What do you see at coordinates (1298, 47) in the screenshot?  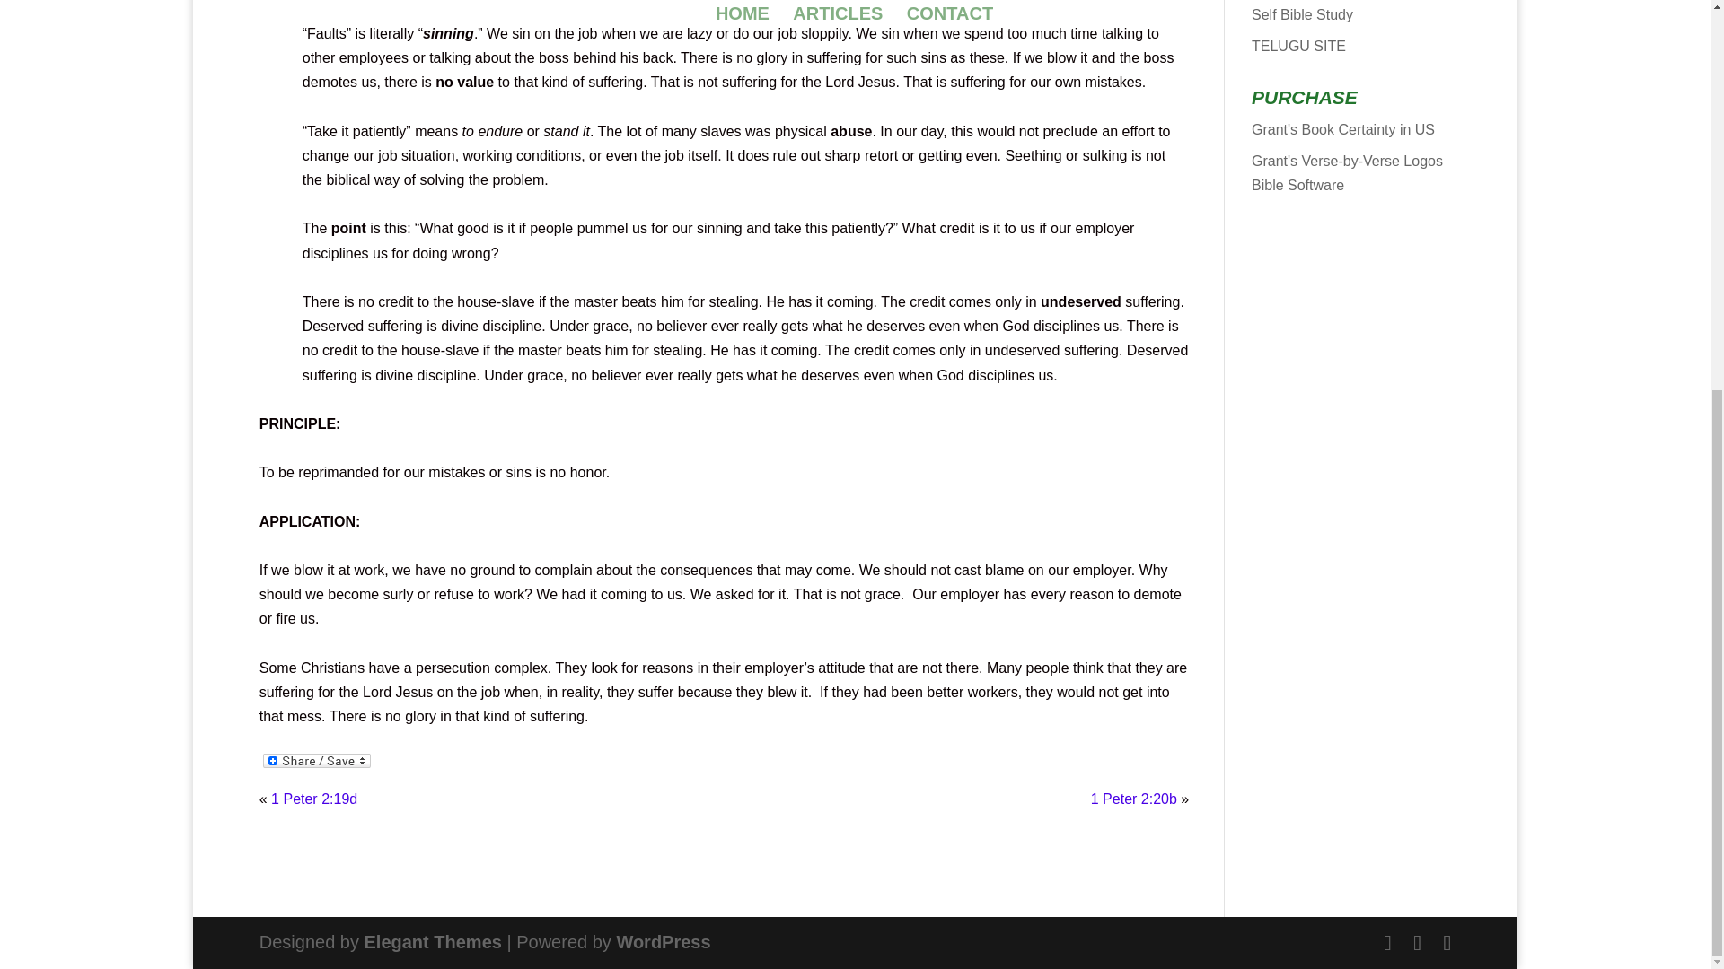 I see `TELUGU SITE` at bounding box center [1298, 47].